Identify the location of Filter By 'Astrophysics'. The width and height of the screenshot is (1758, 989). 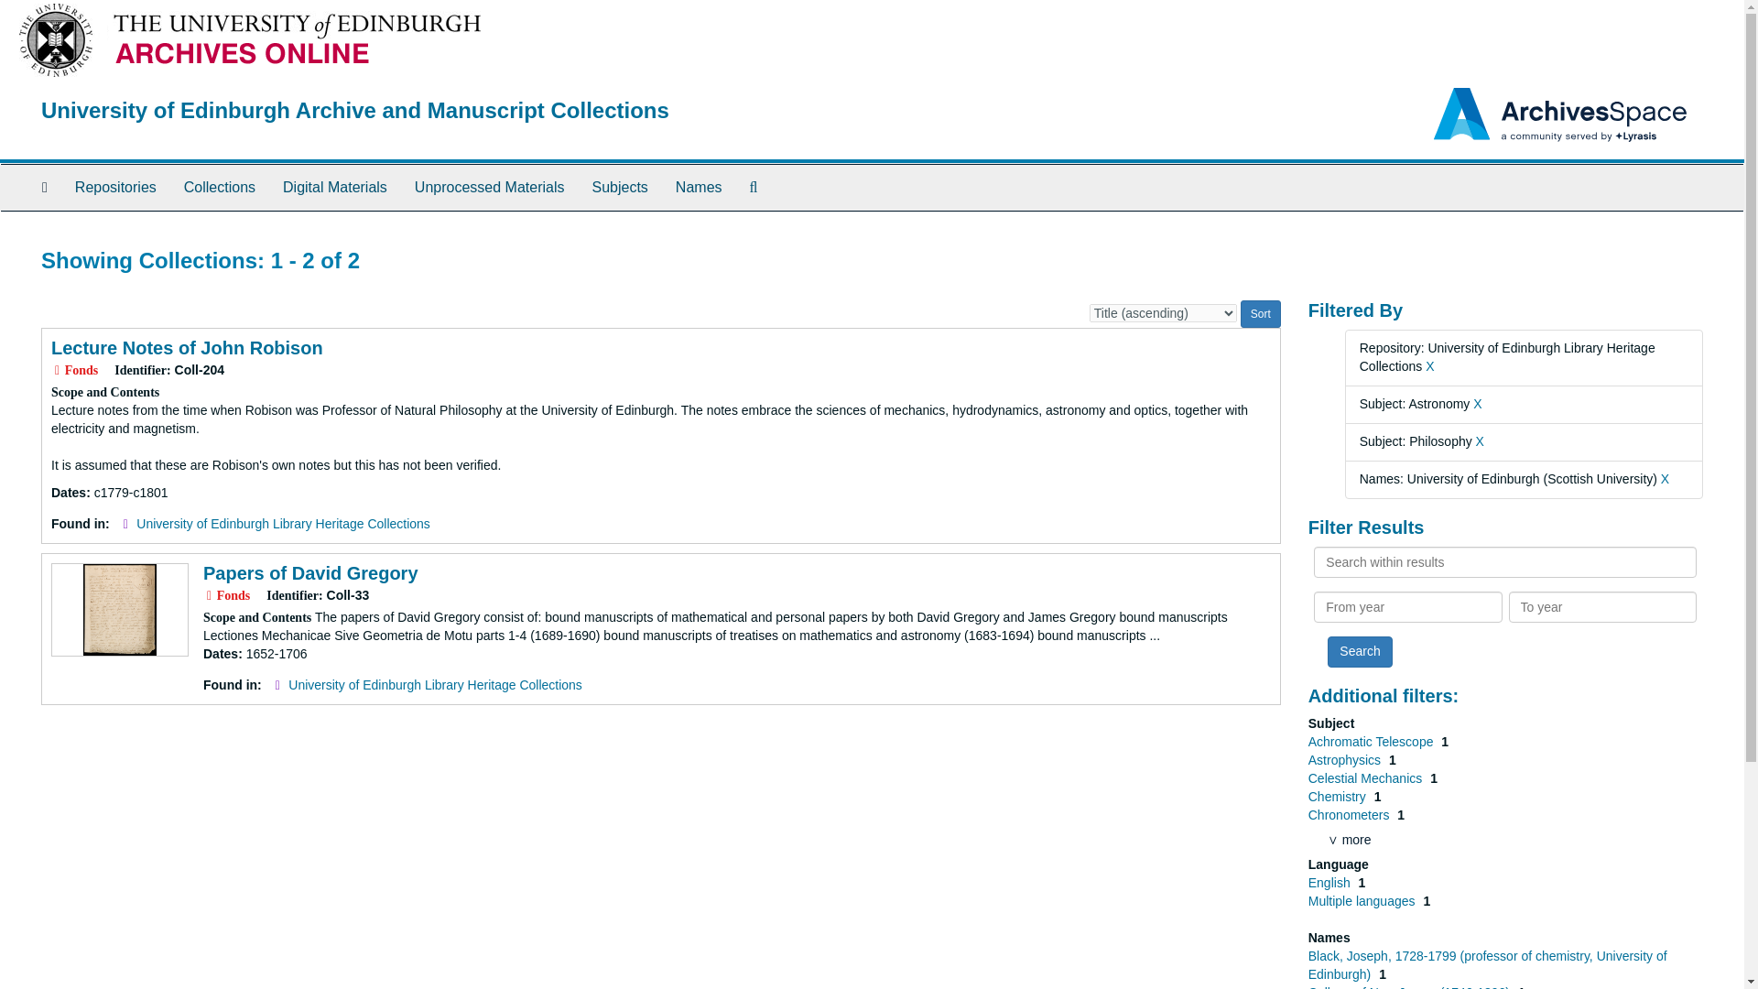
(1346, 760).